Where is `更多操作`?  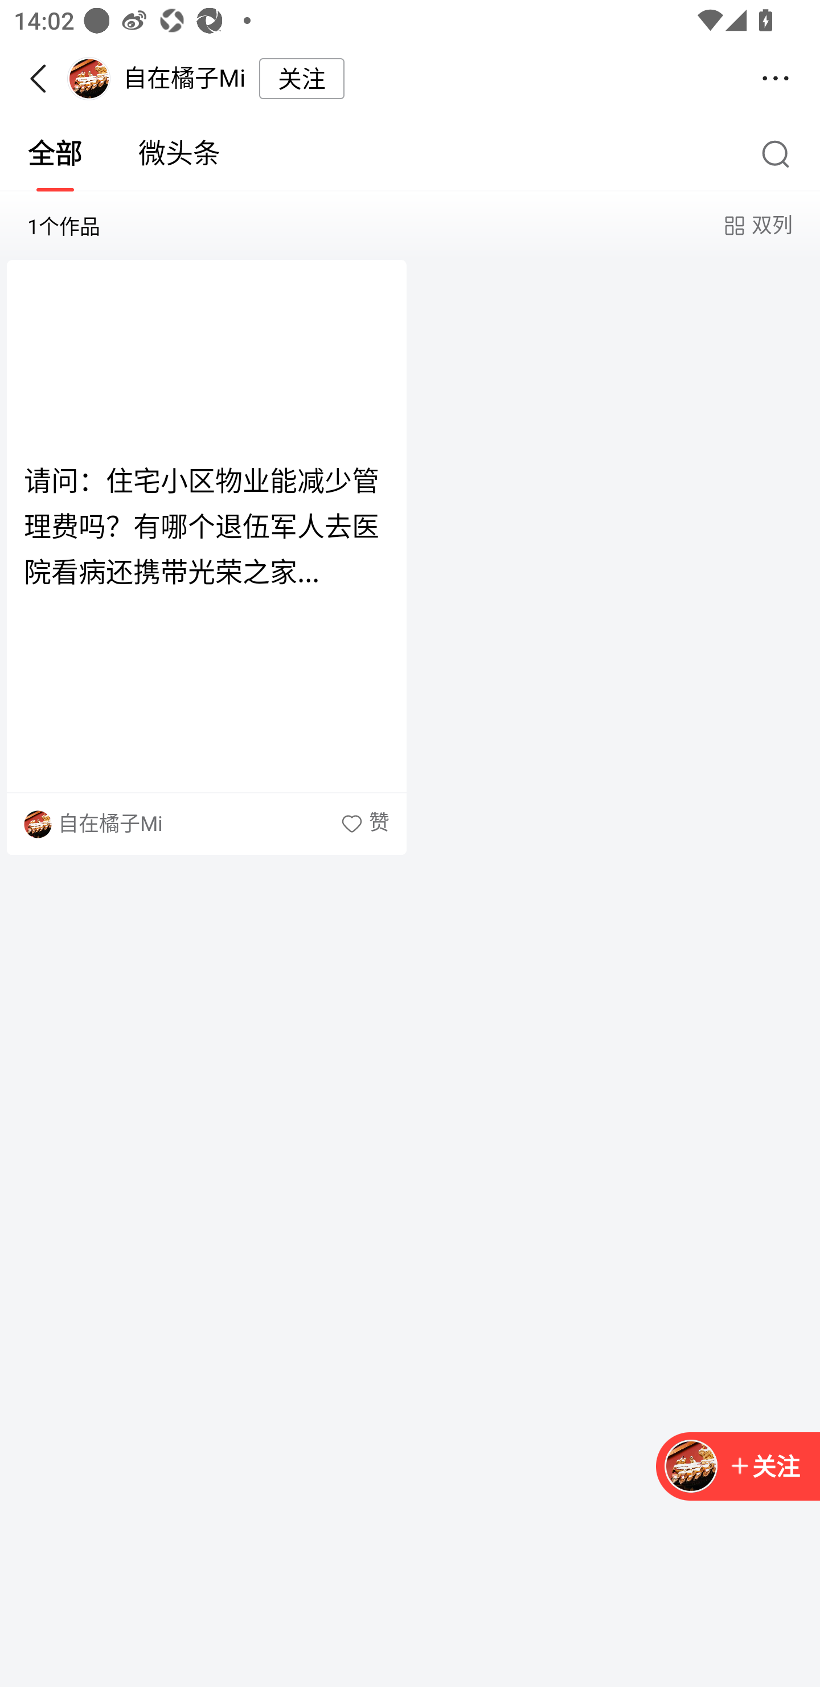
更多操作 is located at coordinates (776, 79).